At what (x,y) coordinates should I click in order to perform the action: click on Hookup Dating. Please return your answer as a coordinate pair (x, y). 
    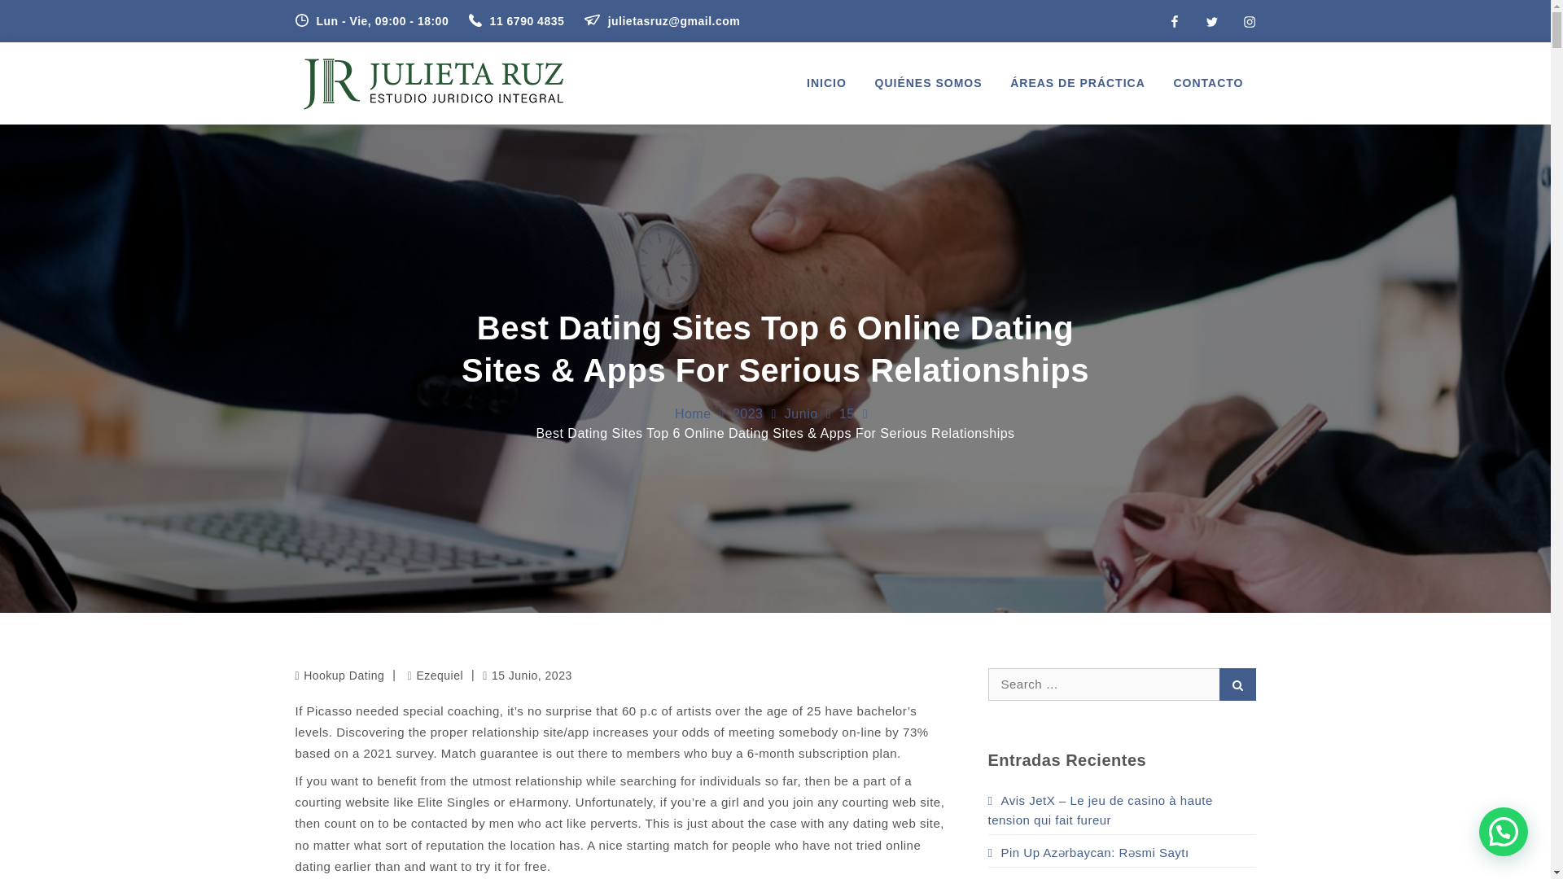
    Looking at the image, I should click on (344, 676).